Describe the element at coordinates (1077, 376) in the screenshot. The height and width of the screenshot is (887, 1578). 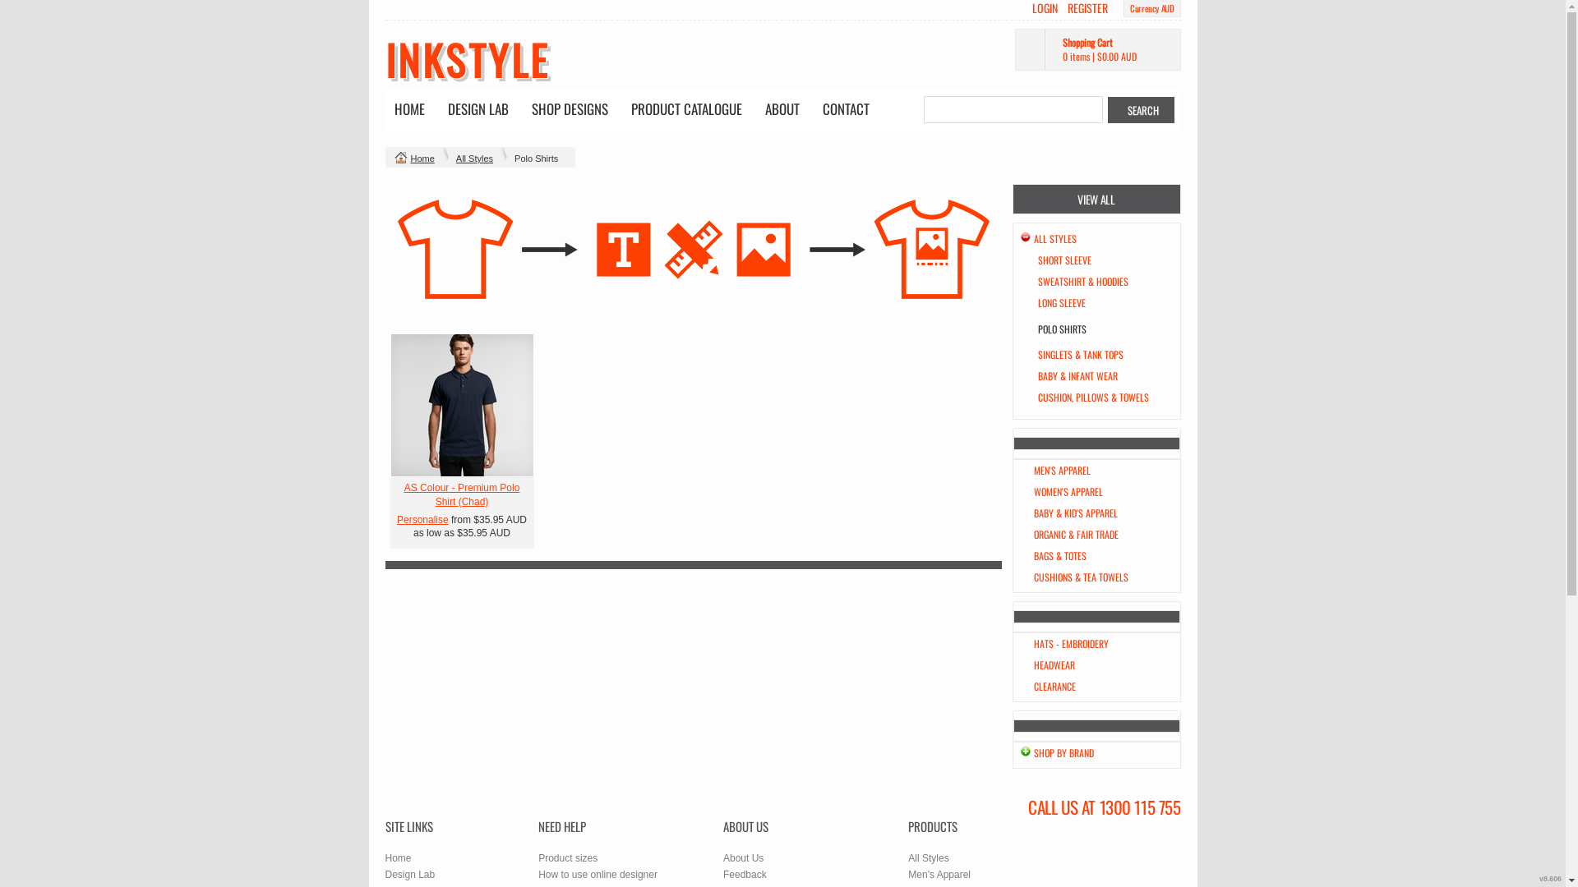
I see `BABY & INFANT WEAR` at that location.